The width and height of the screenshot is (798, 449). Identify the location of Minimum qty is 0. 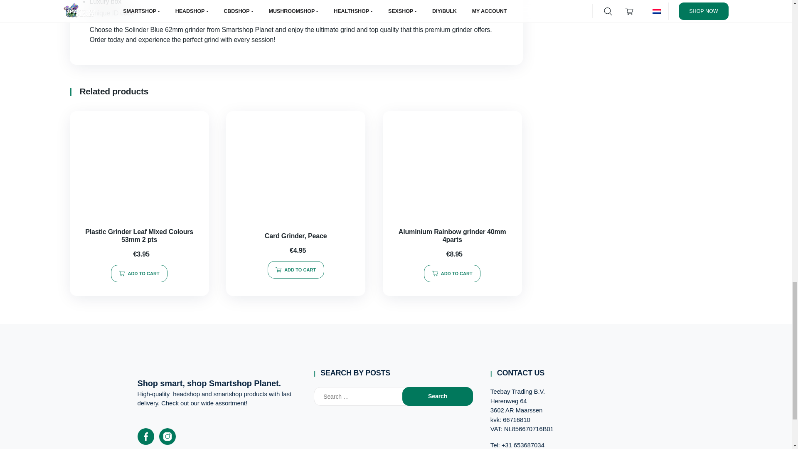
(139, 274).